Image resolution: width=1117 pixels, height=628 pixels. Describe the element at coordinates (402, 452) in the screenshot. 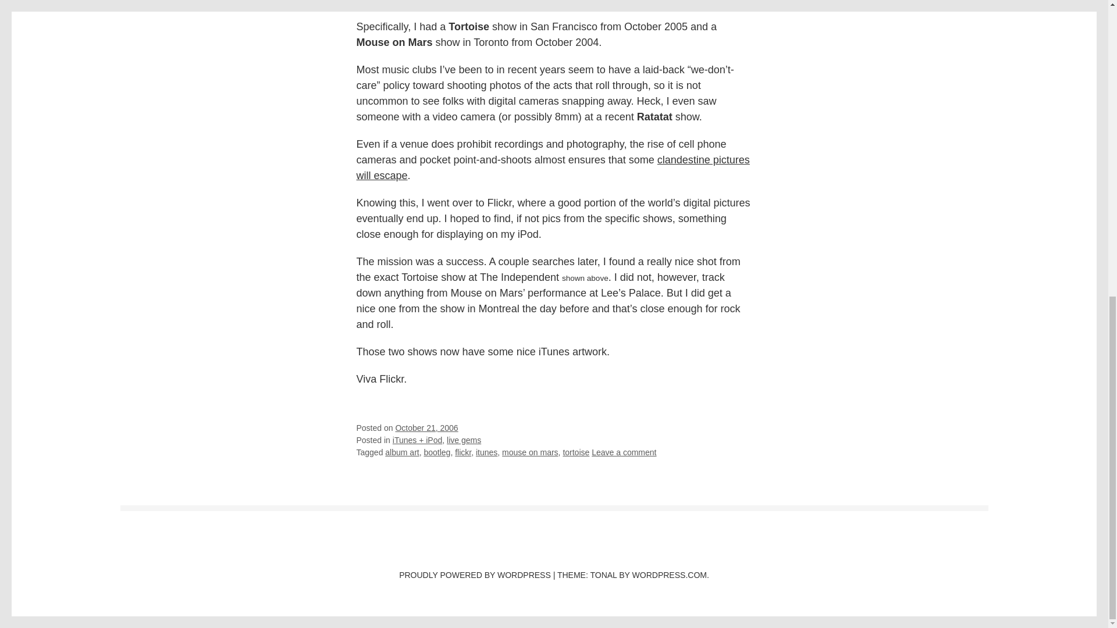

I see `album art` at that location.